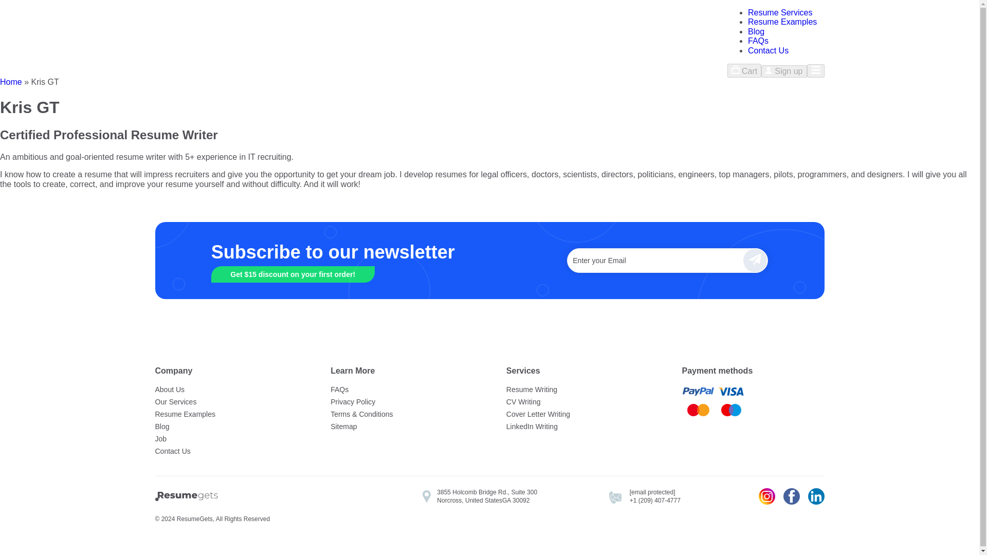 This screenshot has width=987, height=555. I want to click on About Us, so click(226, 390).